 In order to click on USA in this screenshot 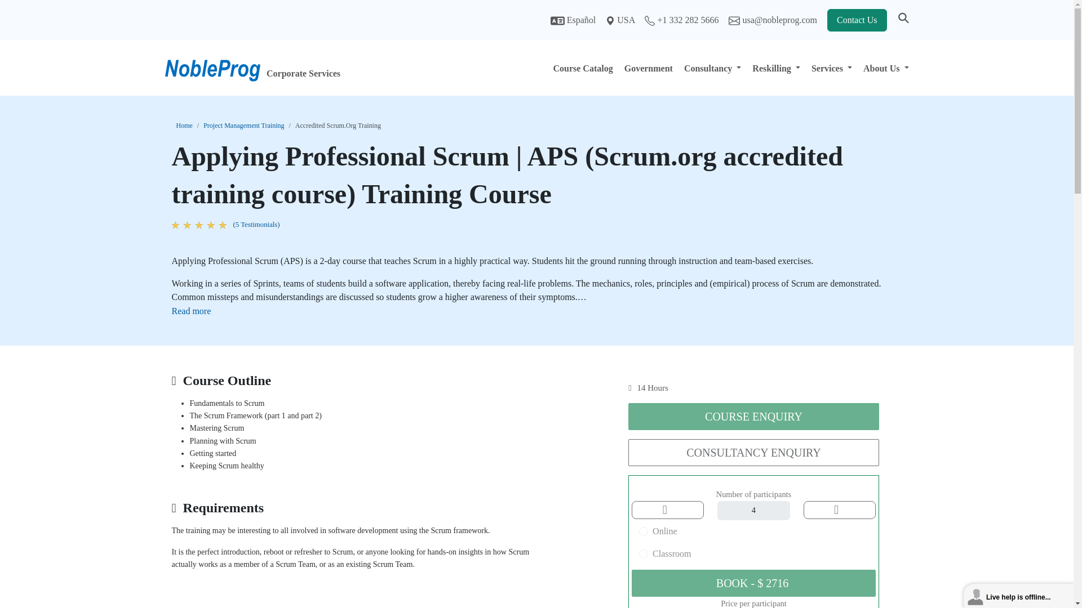, I will do `click(621, 20)`.